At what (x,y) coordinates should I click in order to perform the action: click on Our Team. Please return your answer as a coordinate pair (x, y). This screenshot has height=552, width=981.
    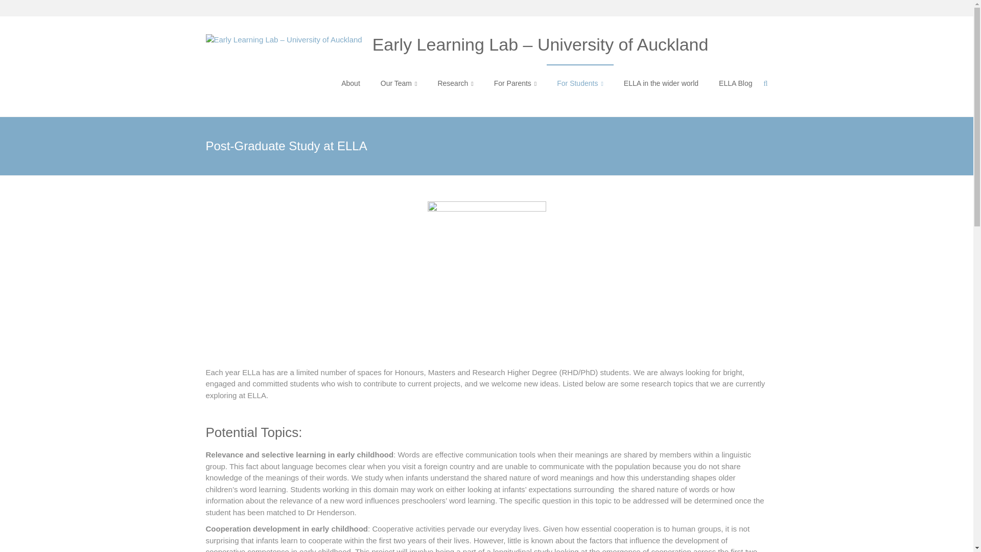
    Looking at the image, I should click on (399, 83).